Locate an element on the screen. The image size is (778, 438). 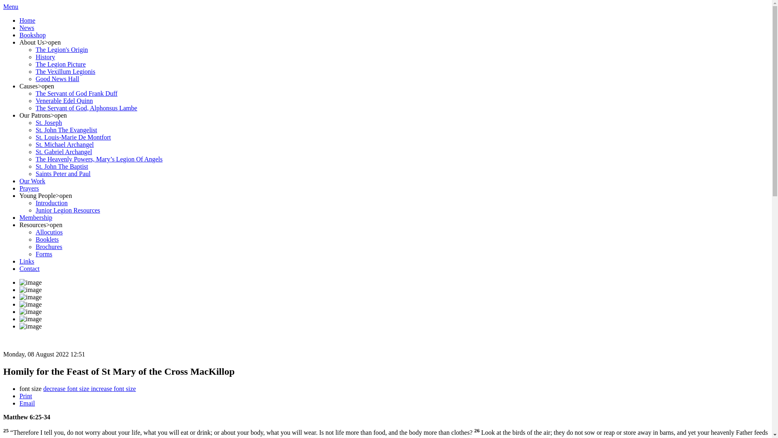
News is located at coordinates (27, 28).